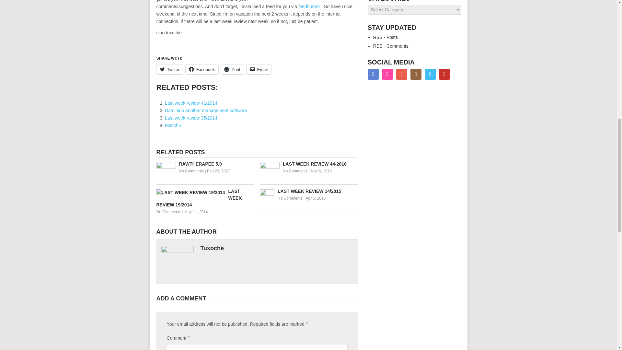  I want to click on Daminion another management software, so click(206, 110).